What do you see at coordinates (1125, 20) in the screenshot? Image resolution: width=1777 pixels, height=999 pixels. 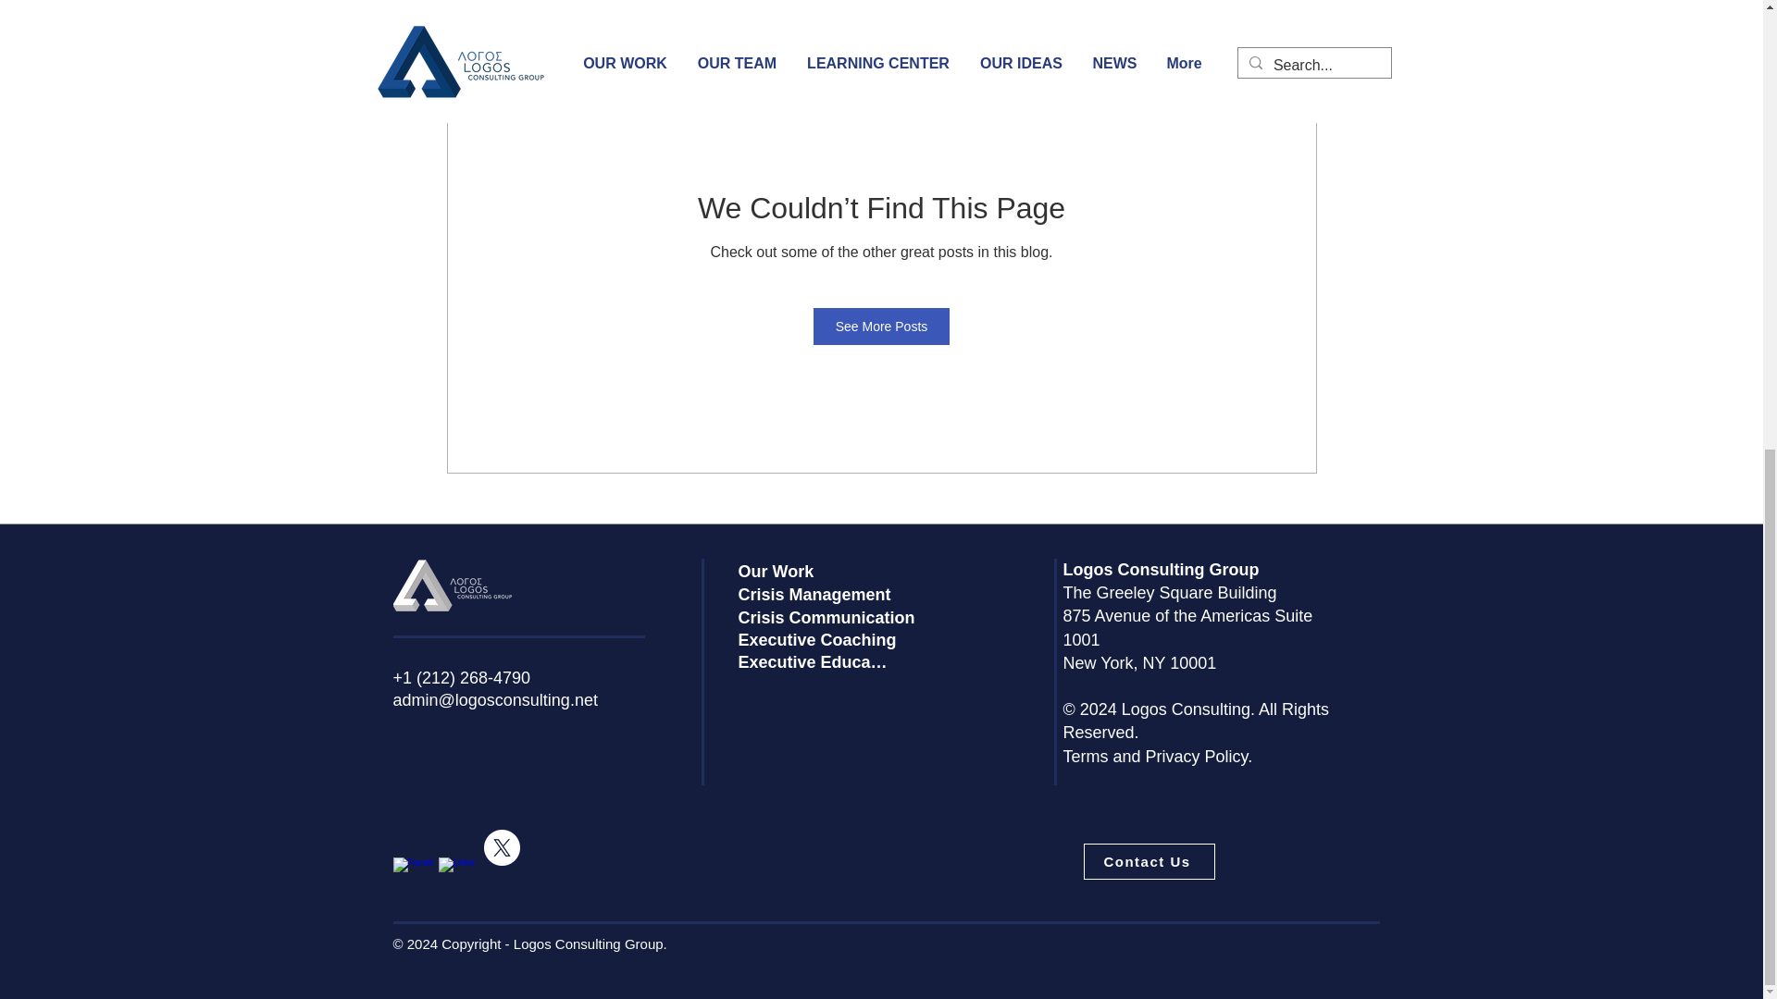 I see `Crisis Communication` at bounding box center [1125, 20].